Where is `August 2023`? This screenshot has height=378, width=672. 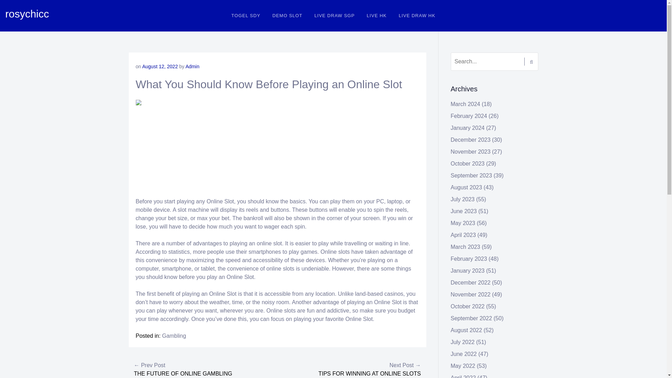 August 2023 is located at coordinates (467, 188).